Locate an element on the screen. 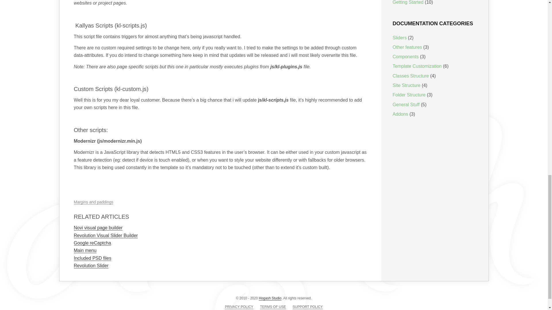 This screenshot has height=310, width=552. Revolution Slider is located at coordinates (91, 266).